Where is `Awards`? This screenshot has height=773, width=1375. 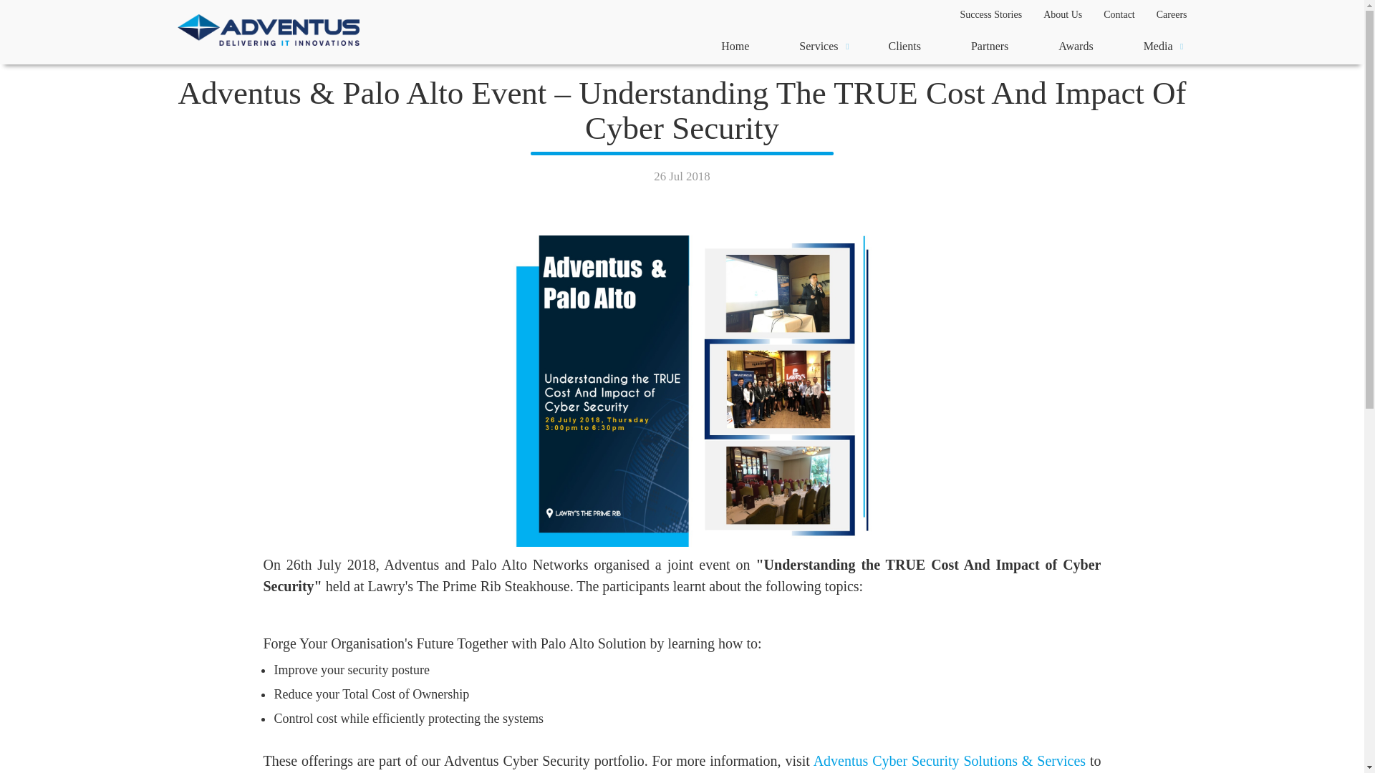
Awards is located at coordinates (1076, 46).